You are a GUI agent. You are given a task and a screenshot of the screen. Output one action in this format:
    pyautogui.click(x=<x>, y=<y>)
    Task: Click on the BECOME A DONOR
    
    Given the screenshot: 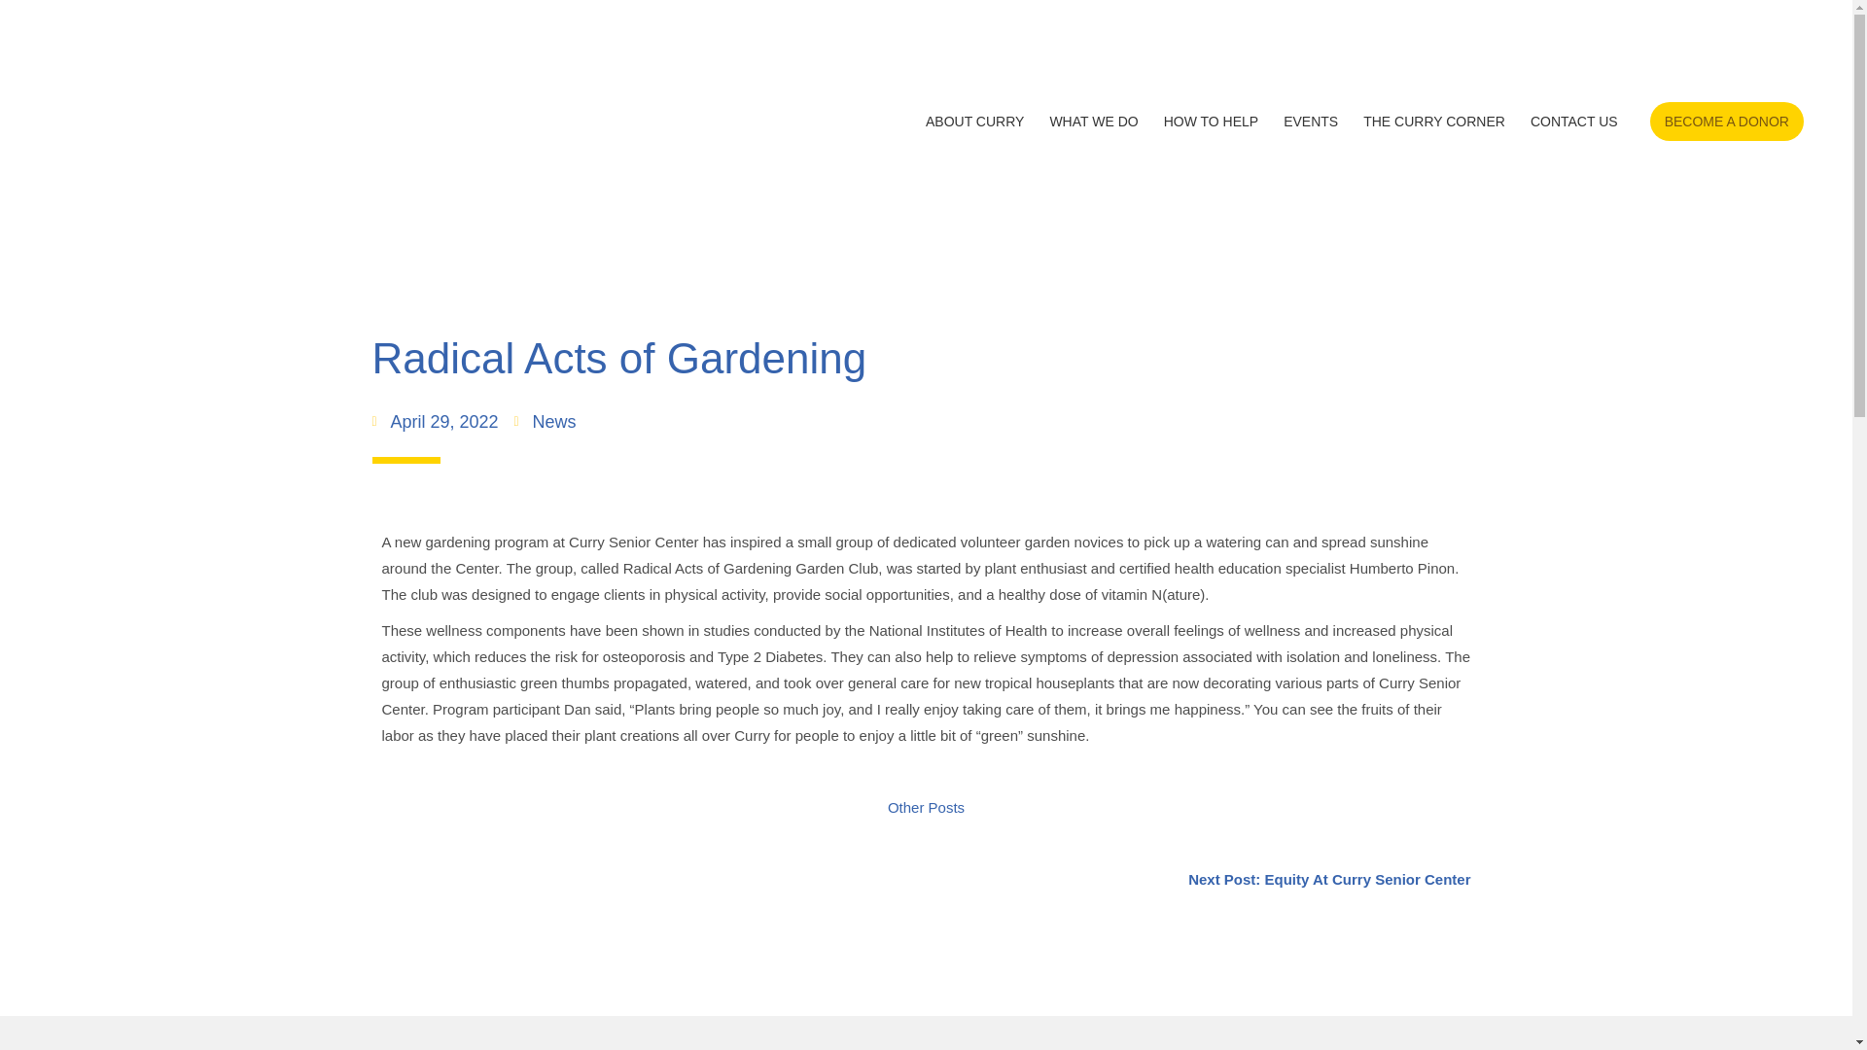 What is the action you would take?
    pyautogui.click(x=1727, y=121)
    